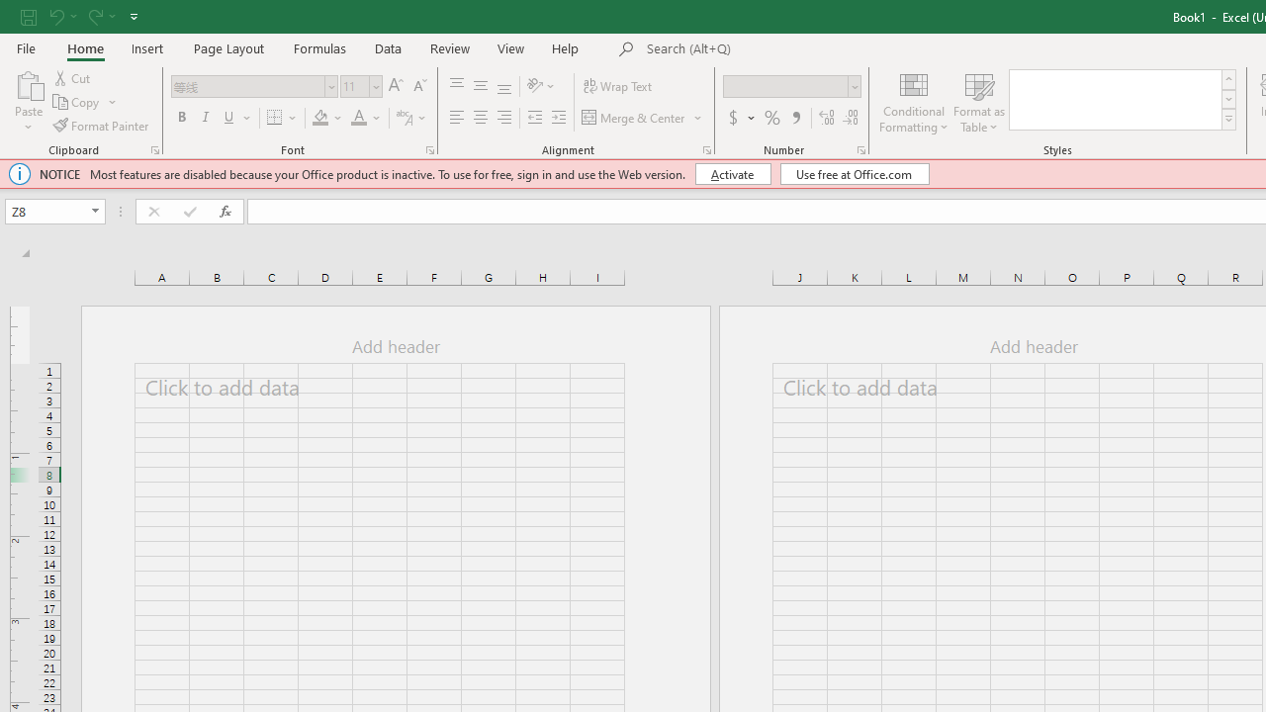 This screenshot has height=712, width=1266. Describe the element at coordinates (855, 174) in the screenshot. I see `Use free at Office.com` at that location.